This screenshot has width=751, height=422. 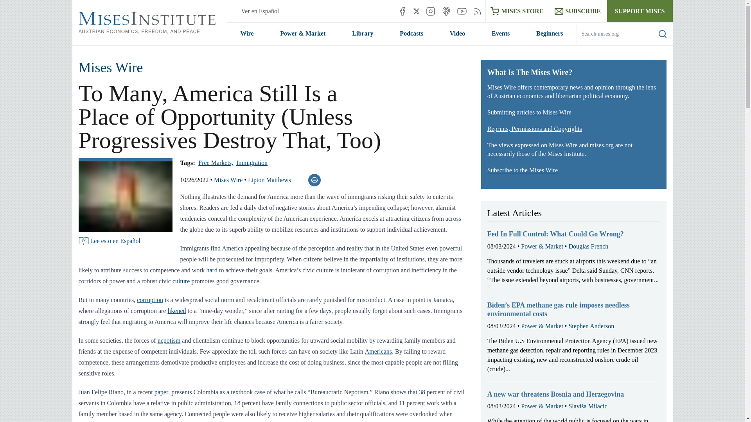 What do you see at coordinates (246, 34) in the screenshot?
I see `Wire` at bounding box center [246, 34].